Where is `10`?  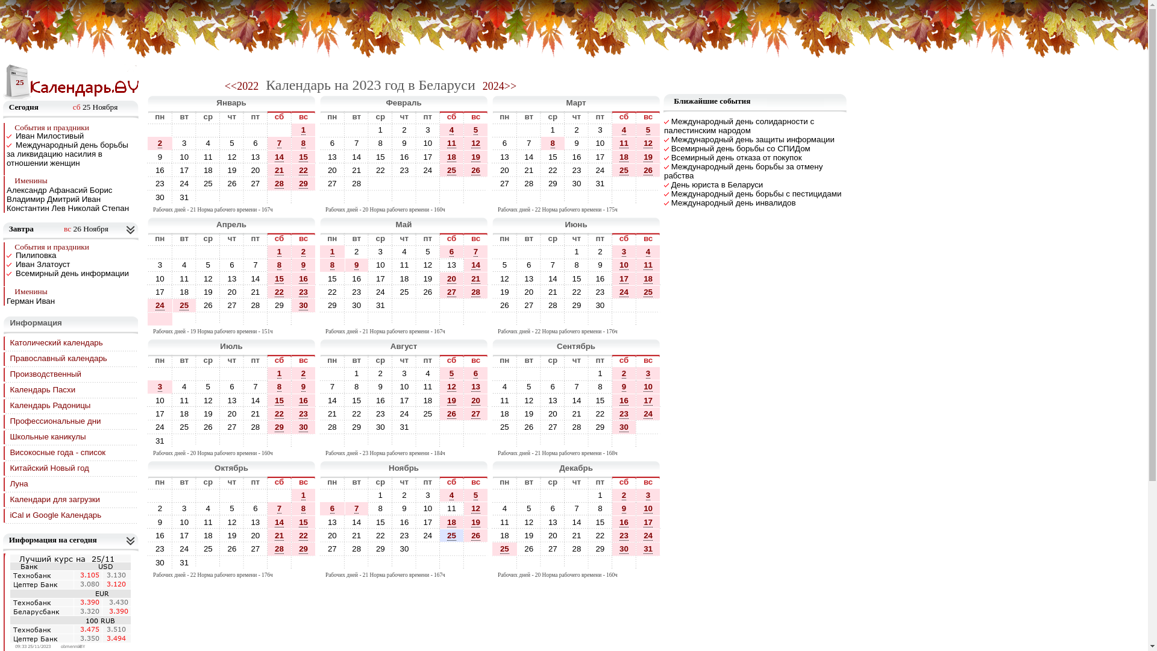 10 is located at coordinates (184, 157).